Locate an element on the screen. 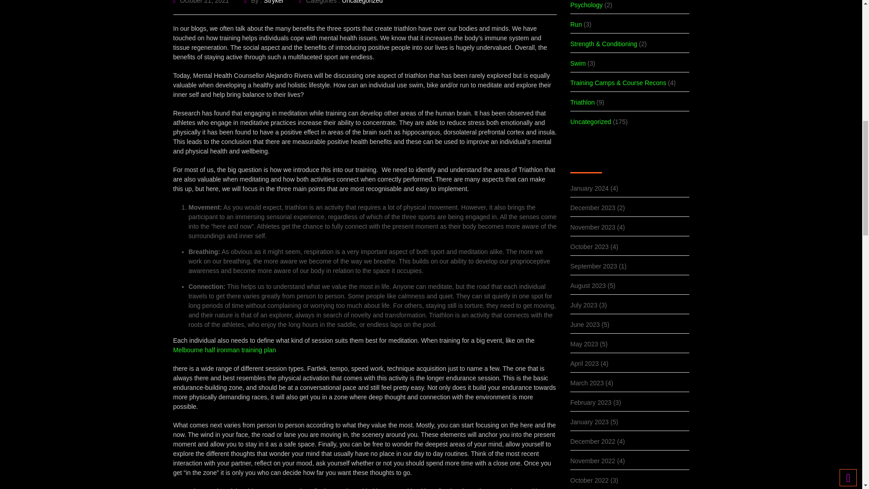 This screenshot has height=489, width=869. Uncategorized is located at coordinates (363, 2).